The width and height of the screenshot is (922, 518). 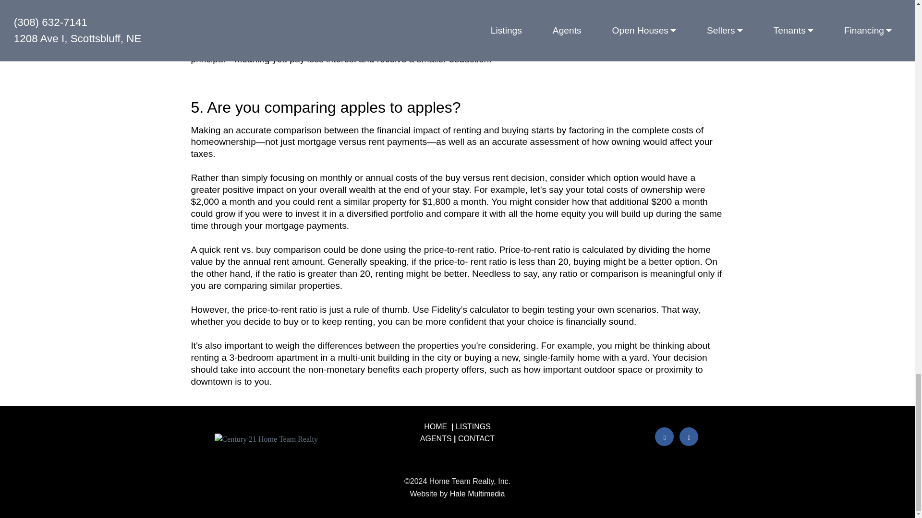 What do you see at coordinates (473, 426) in the screenshot?
I see `LISTINGS` at bounding box center [473, 426].